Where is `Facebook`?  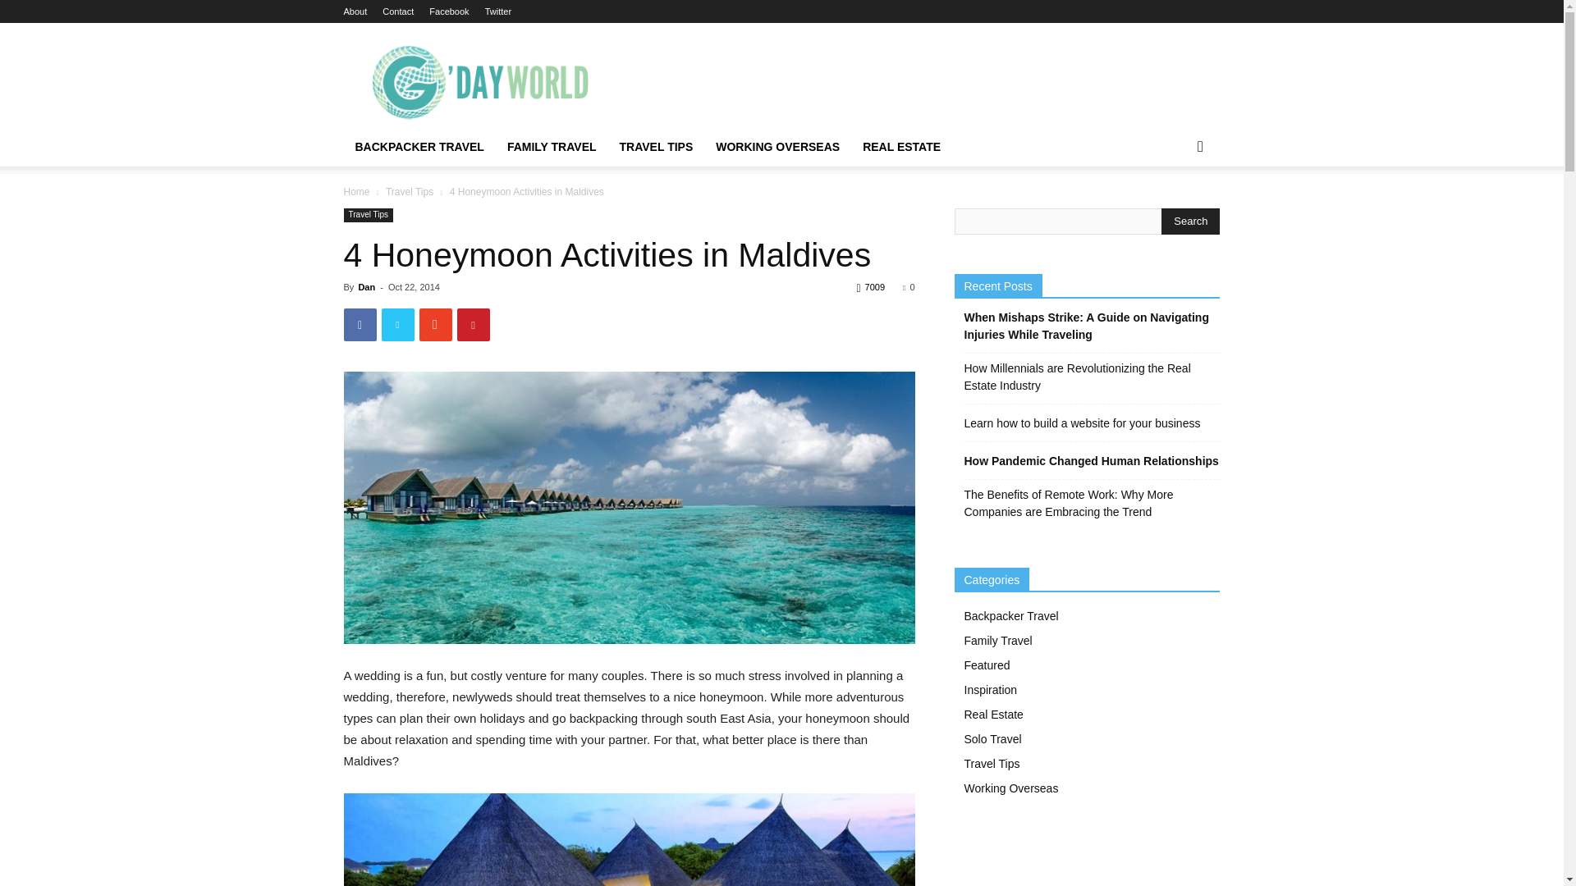
Facebook is located at coordinates (448, 11).